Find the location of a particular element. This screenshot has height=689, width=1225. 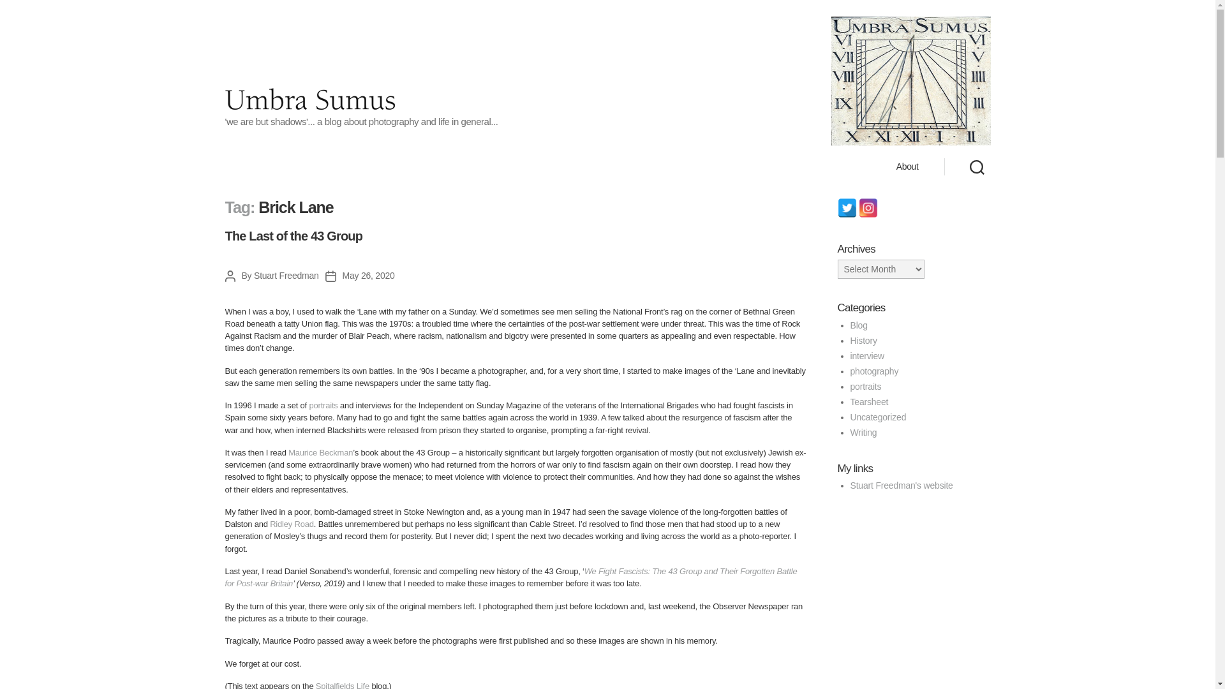

May 26, 2020 is located at coordinates (369, 276).